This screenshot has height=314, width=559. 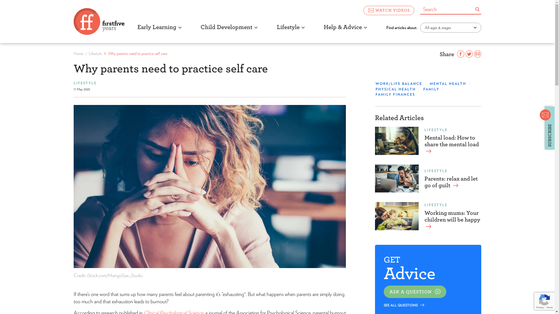 What do you see at coordinates (78, 53) in the screenshot?
I see `Home` at bounding box center [78, 53].